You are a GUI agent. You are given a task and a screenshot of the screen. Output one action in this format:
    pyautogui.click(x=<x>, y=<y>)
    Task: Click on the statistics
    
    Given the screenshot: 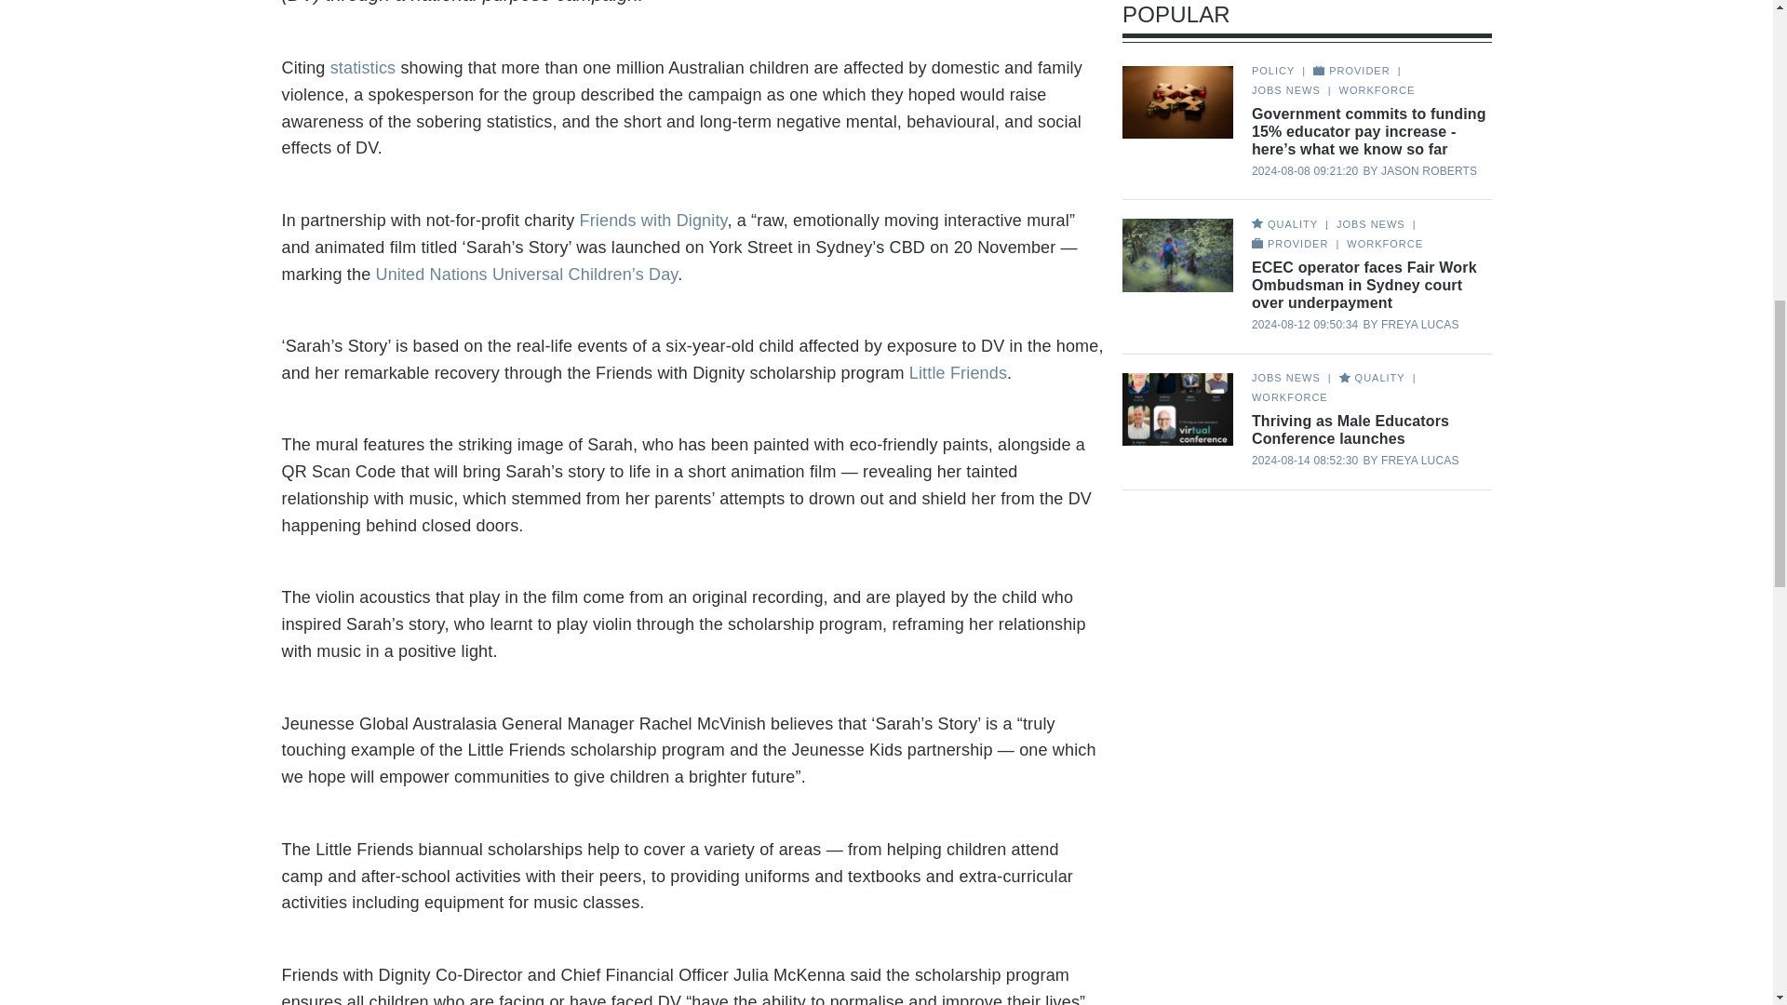 What is the action you would take?
    pyautogui.click(x=363, y=67)
    